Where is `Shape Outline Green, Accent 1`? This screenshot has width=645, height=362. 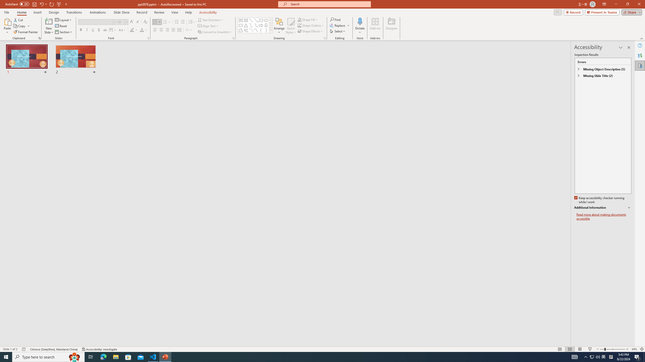 Shape Outline Green, Accent 1 is located at coordinates (299, 25).